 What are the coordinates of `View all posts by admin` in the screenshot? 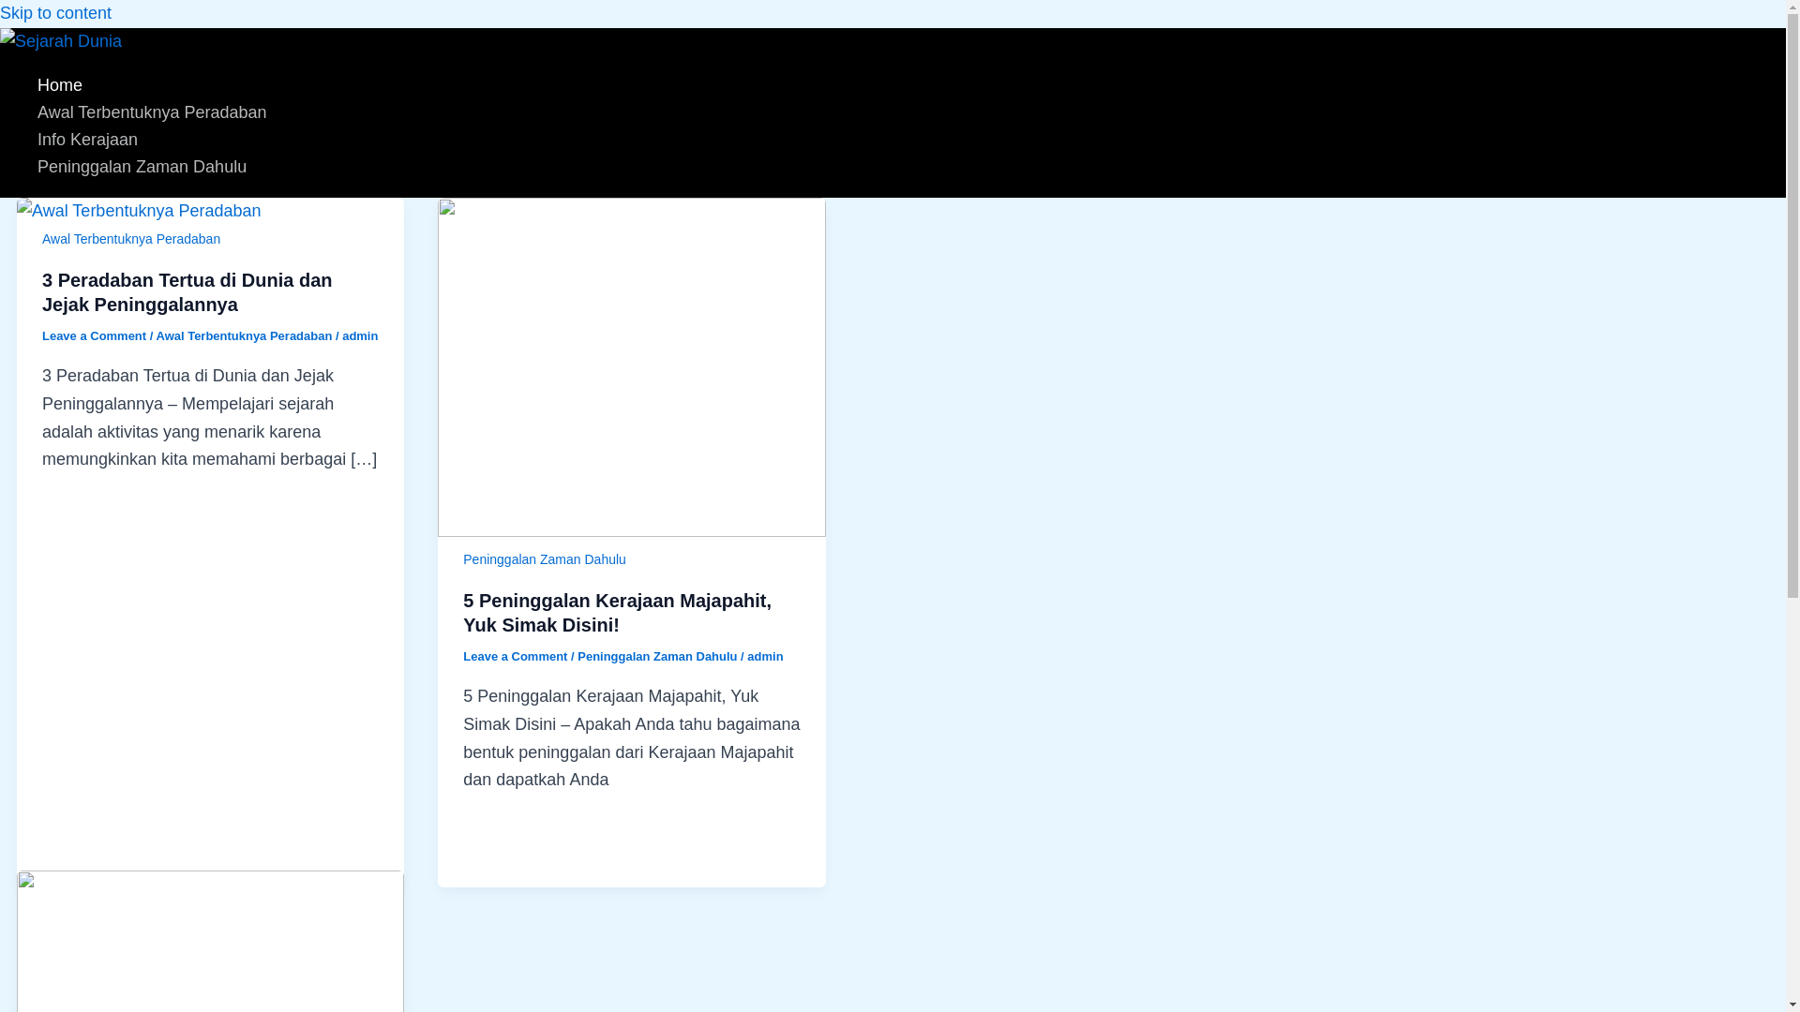 It's located at (765, 656).